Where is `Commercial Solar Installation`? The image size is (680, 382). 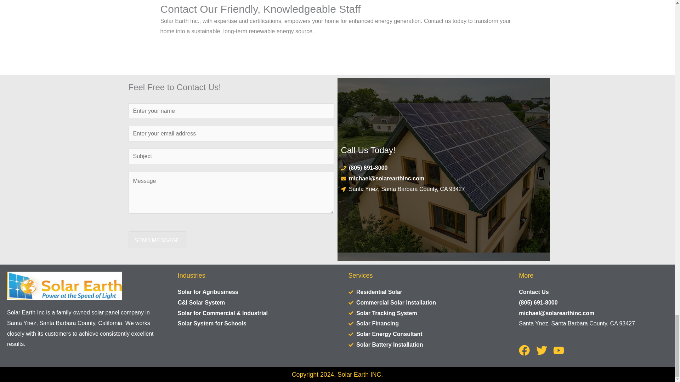
Commercial Solar Installation is located at coordinates (423, 303).